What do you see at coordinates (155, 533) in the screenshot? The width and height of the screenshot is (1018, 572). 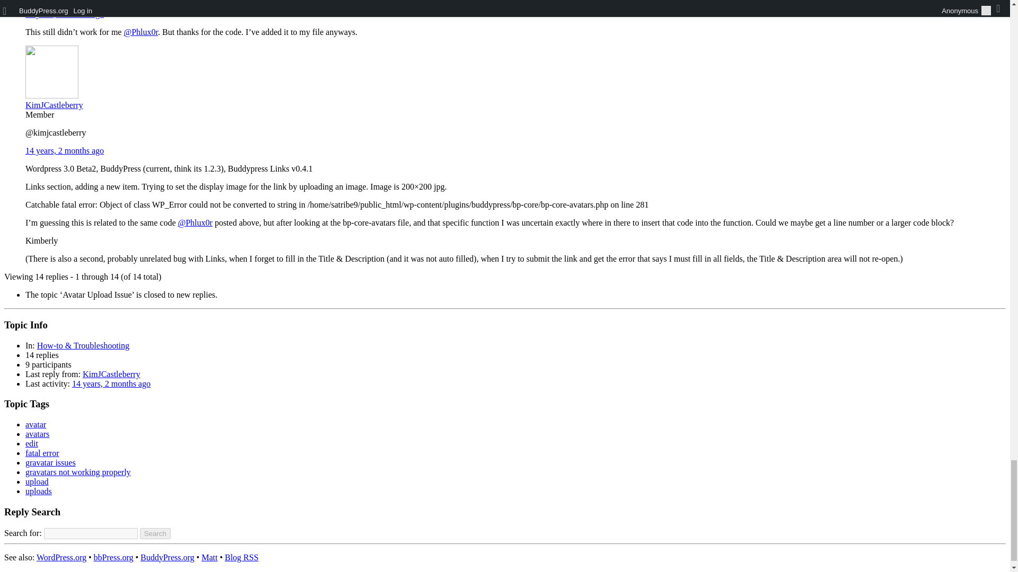 I see `Search` at bounding box center [155, 533].